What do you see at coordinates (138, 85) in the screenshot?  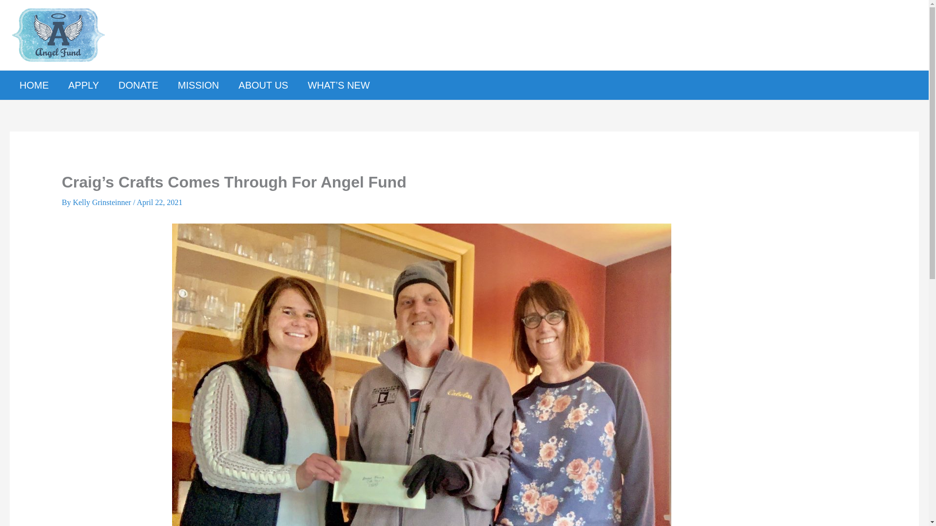 I see `DONATE` at bounding box center [138, 85].